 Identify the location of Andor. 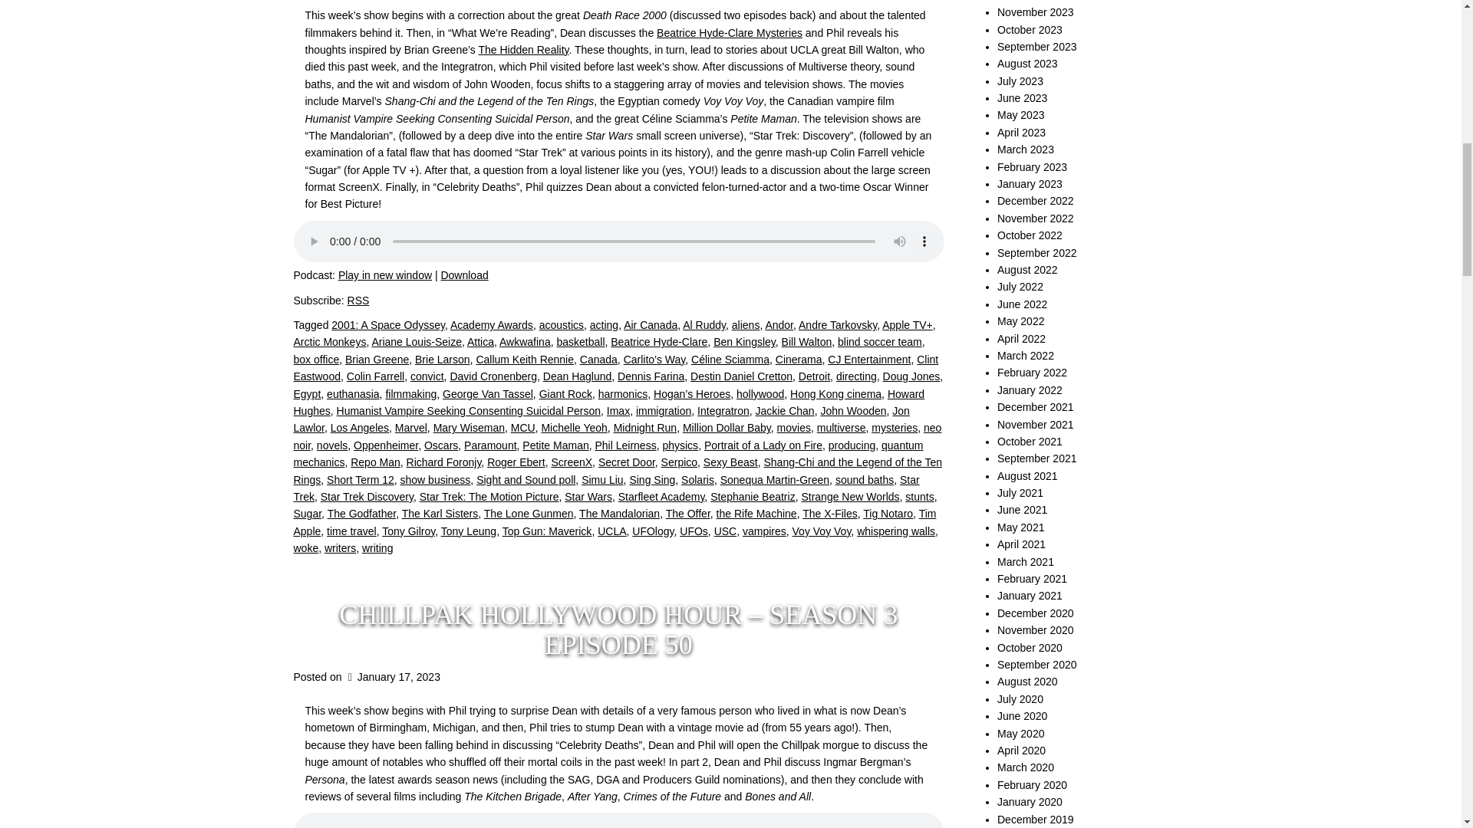
(779, 325).